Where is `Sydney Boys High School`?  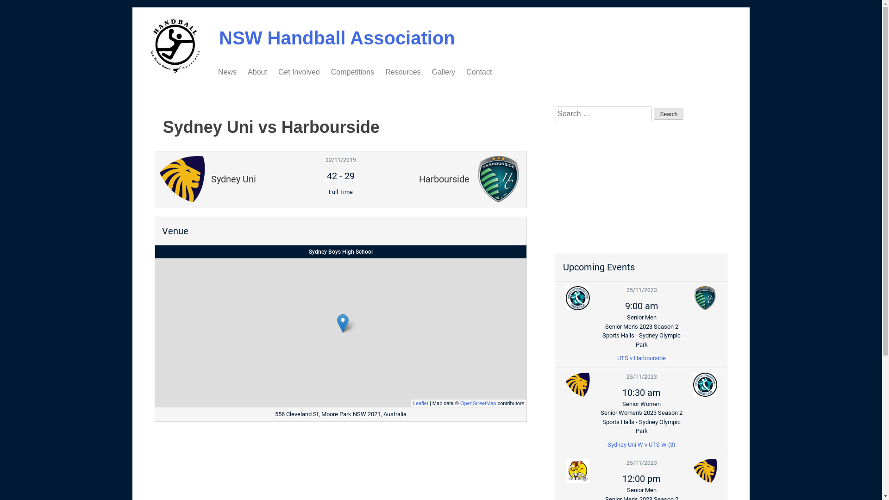
Sydney Boys High School is located at coordinates (341, 252).